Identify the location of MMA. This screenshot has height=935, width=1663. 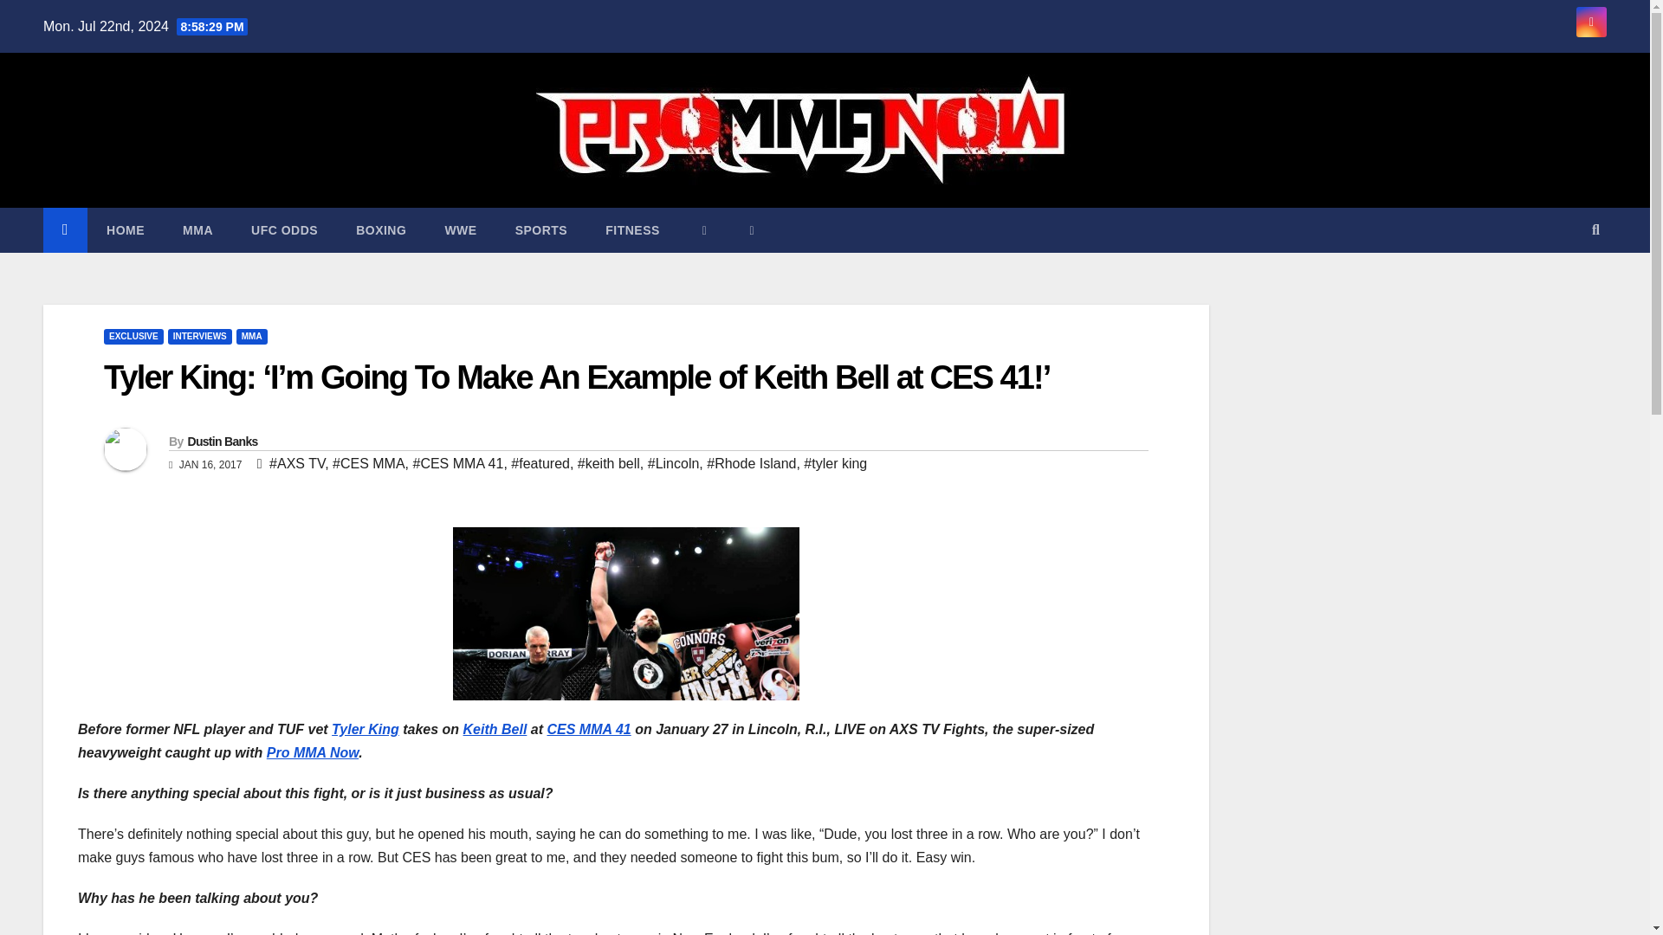
(197, 229).